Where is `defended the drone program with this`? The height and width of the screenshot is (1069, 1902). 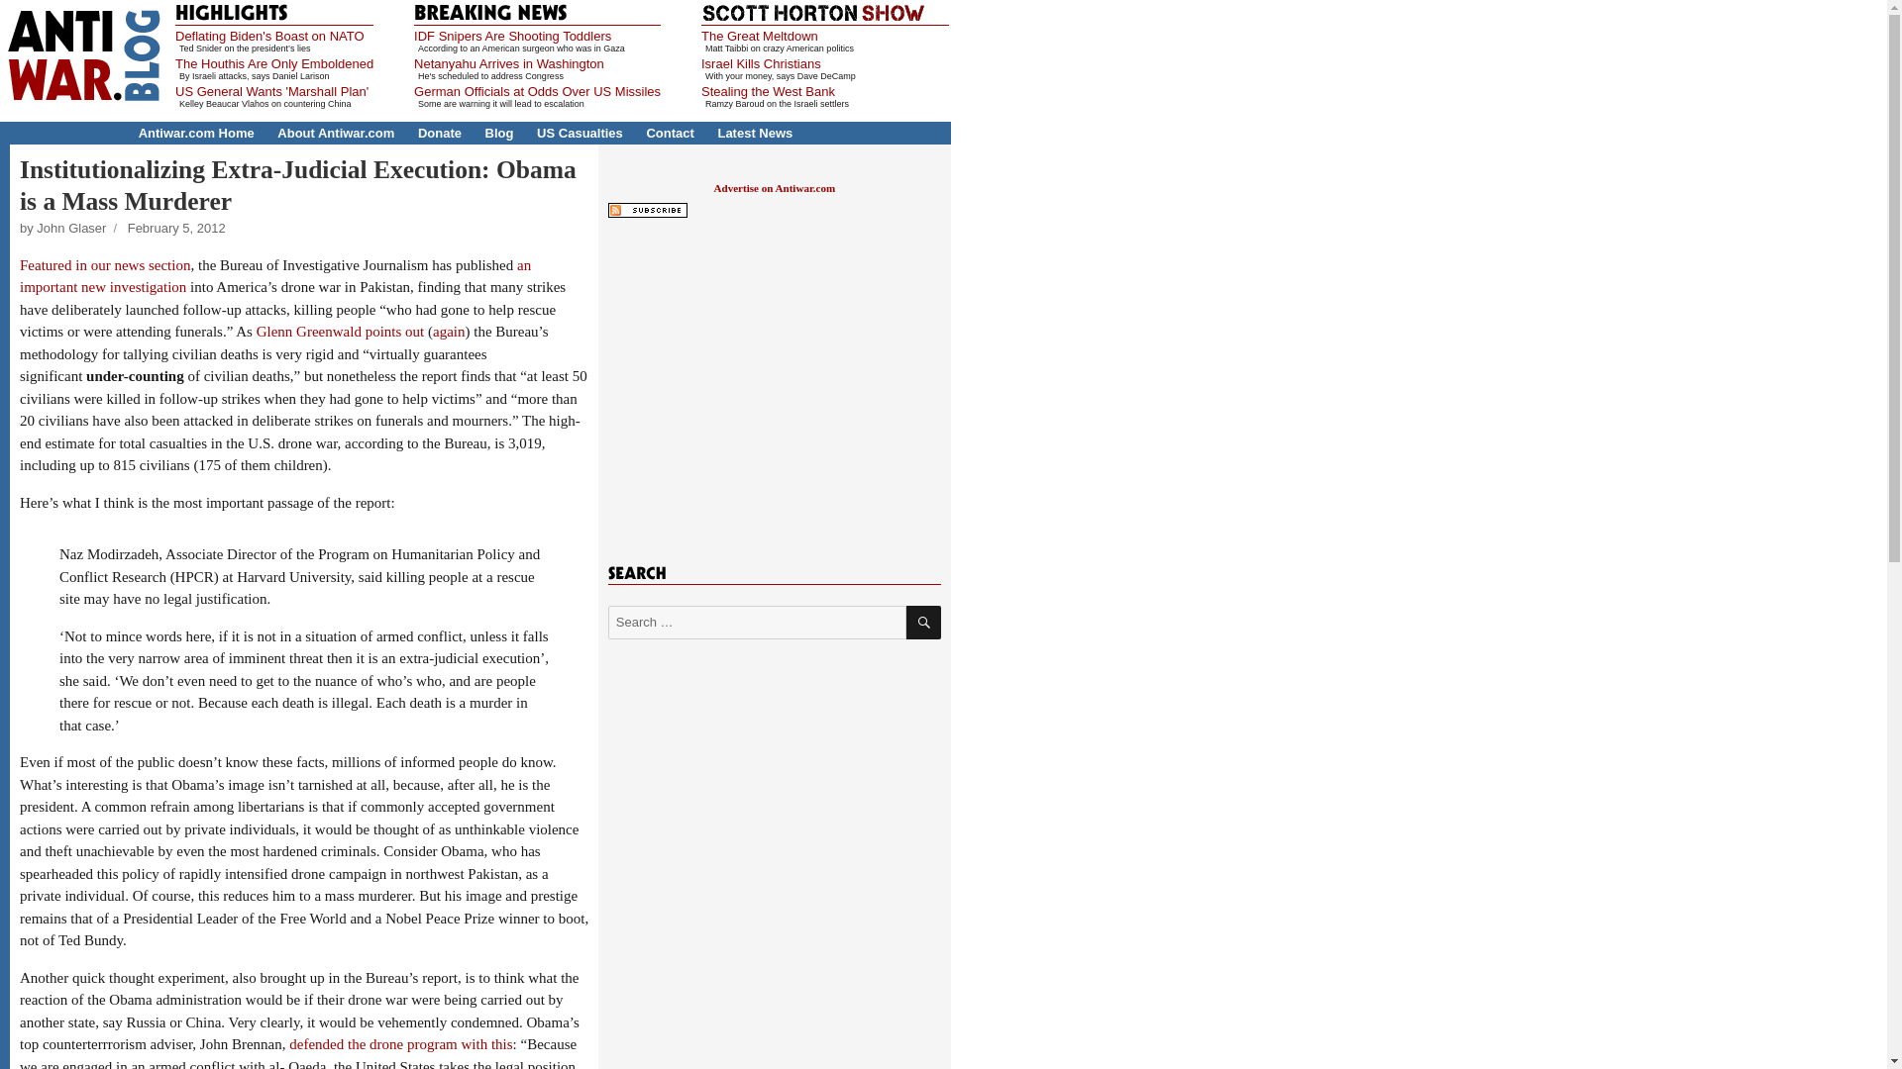 defended the drone program with this is located at coordinates (400, 1043).